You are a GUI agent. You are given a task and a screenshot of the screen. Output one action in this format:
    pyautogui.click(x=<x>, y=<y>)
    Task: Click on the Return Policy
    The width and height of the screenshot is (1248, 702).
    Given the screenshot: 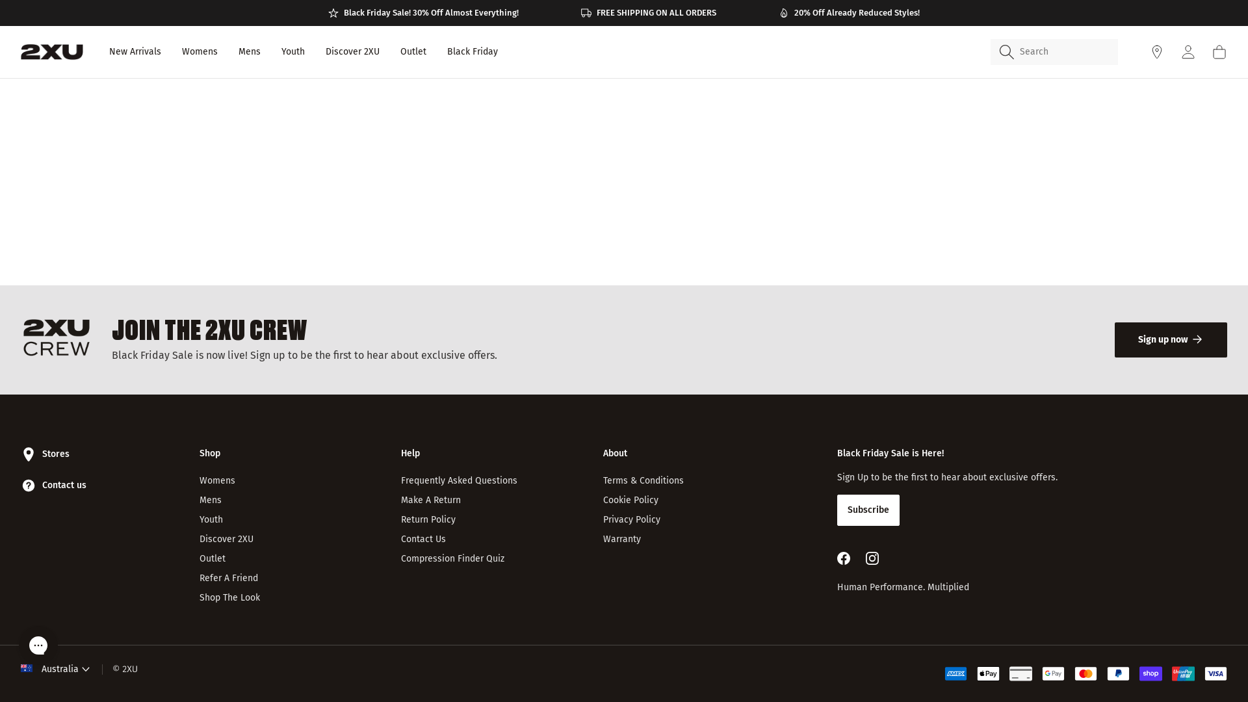 What is the action you would take?
    pyautogui.click(x=428, y=520)
    